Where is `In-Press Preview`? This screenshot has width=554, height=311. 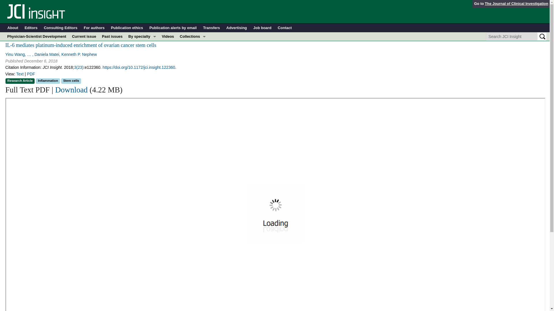 In-Press Preview is located at coordinates (193, 45).